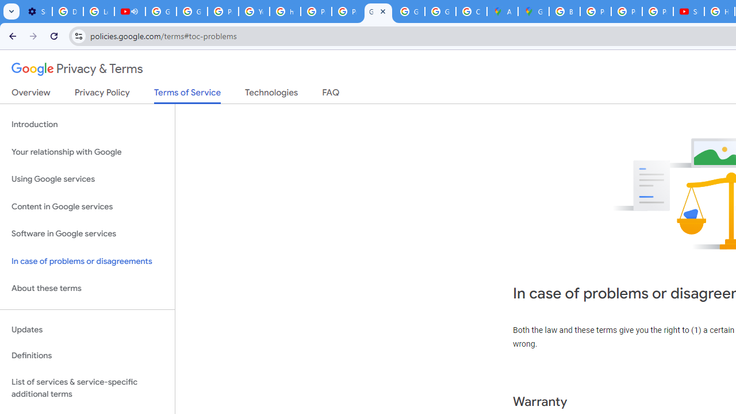 The width and height of the screenshot is (736, 414). I want to click on Privacy Help Center - Policies Help, so click(223, 11).